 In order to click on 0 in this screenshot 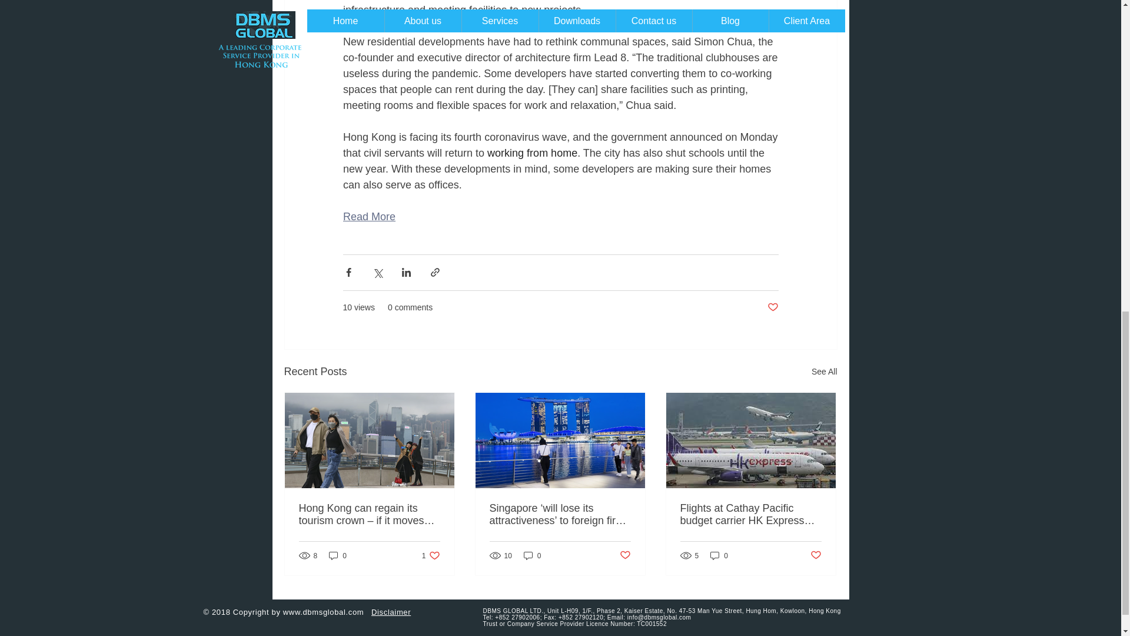, I will do `click(816, 555)`.